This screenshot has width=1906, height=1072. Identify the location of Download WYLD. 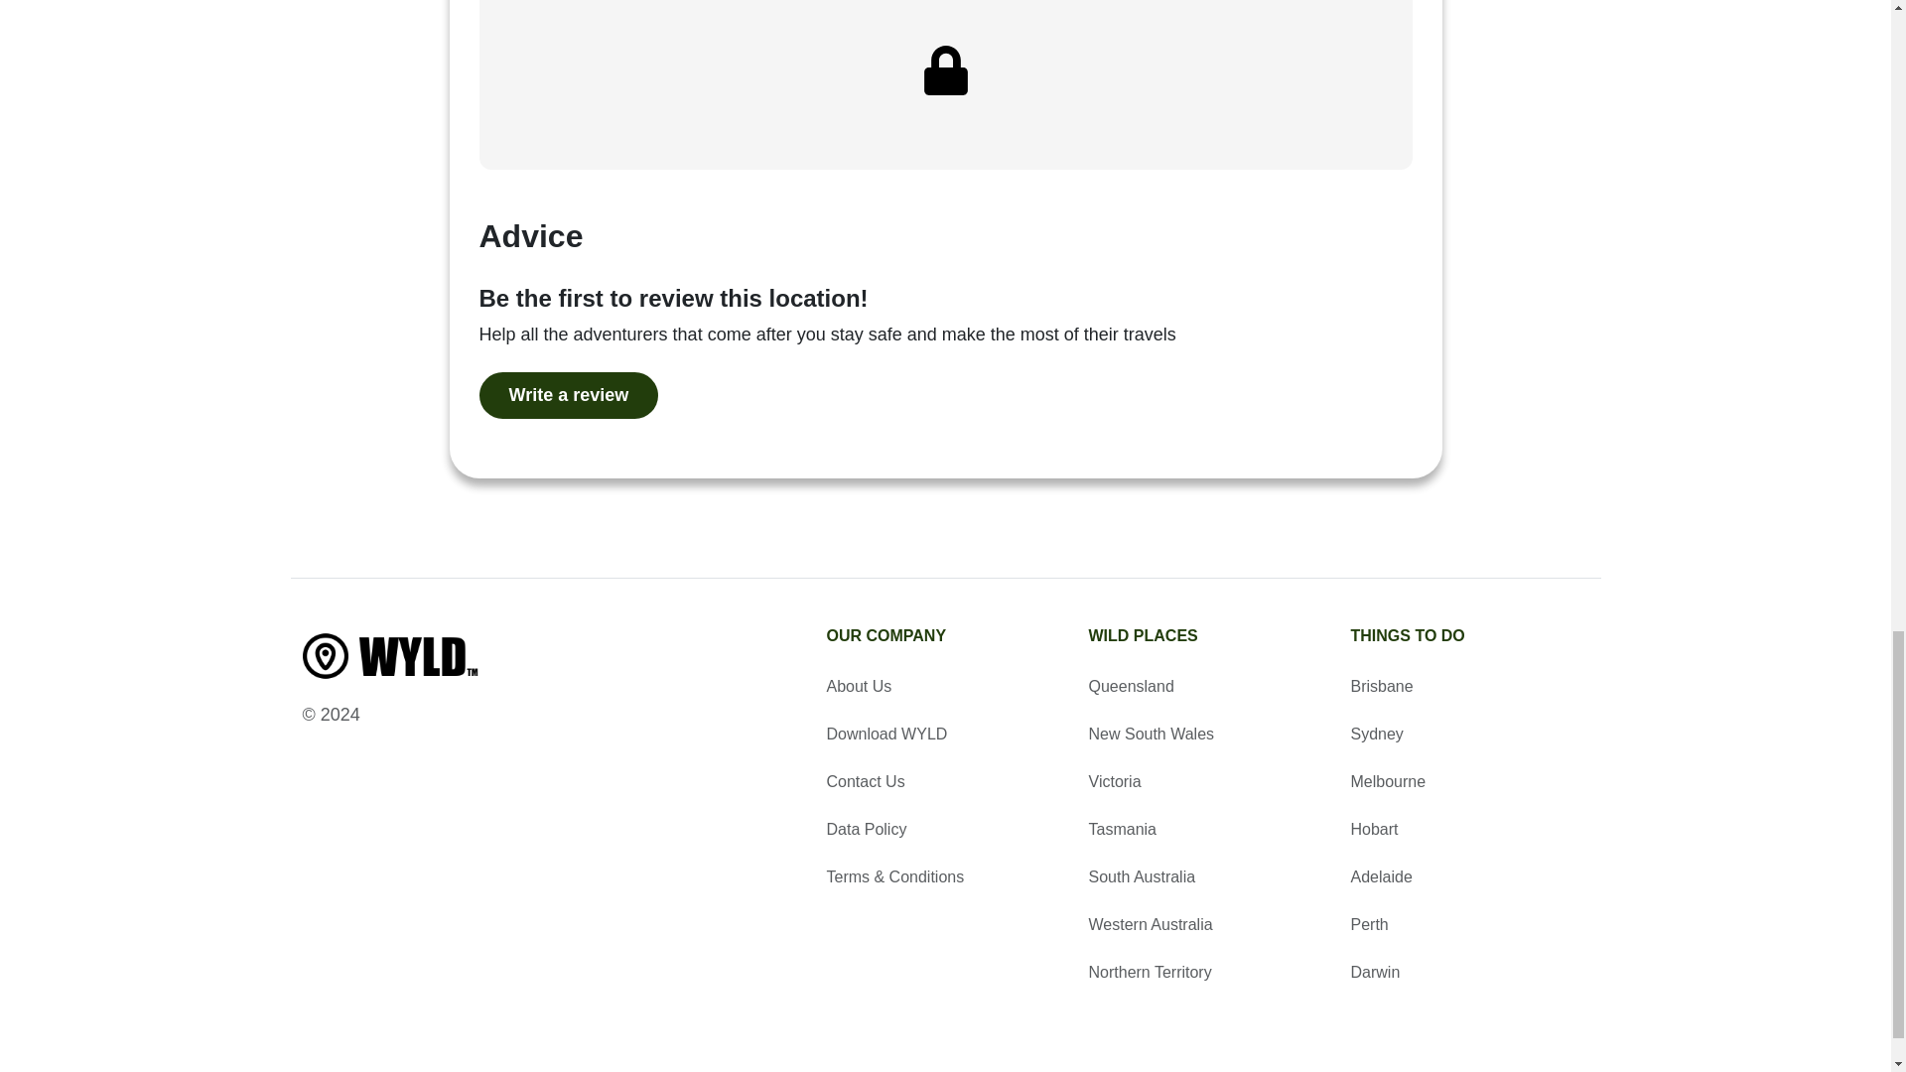
(944, 734).